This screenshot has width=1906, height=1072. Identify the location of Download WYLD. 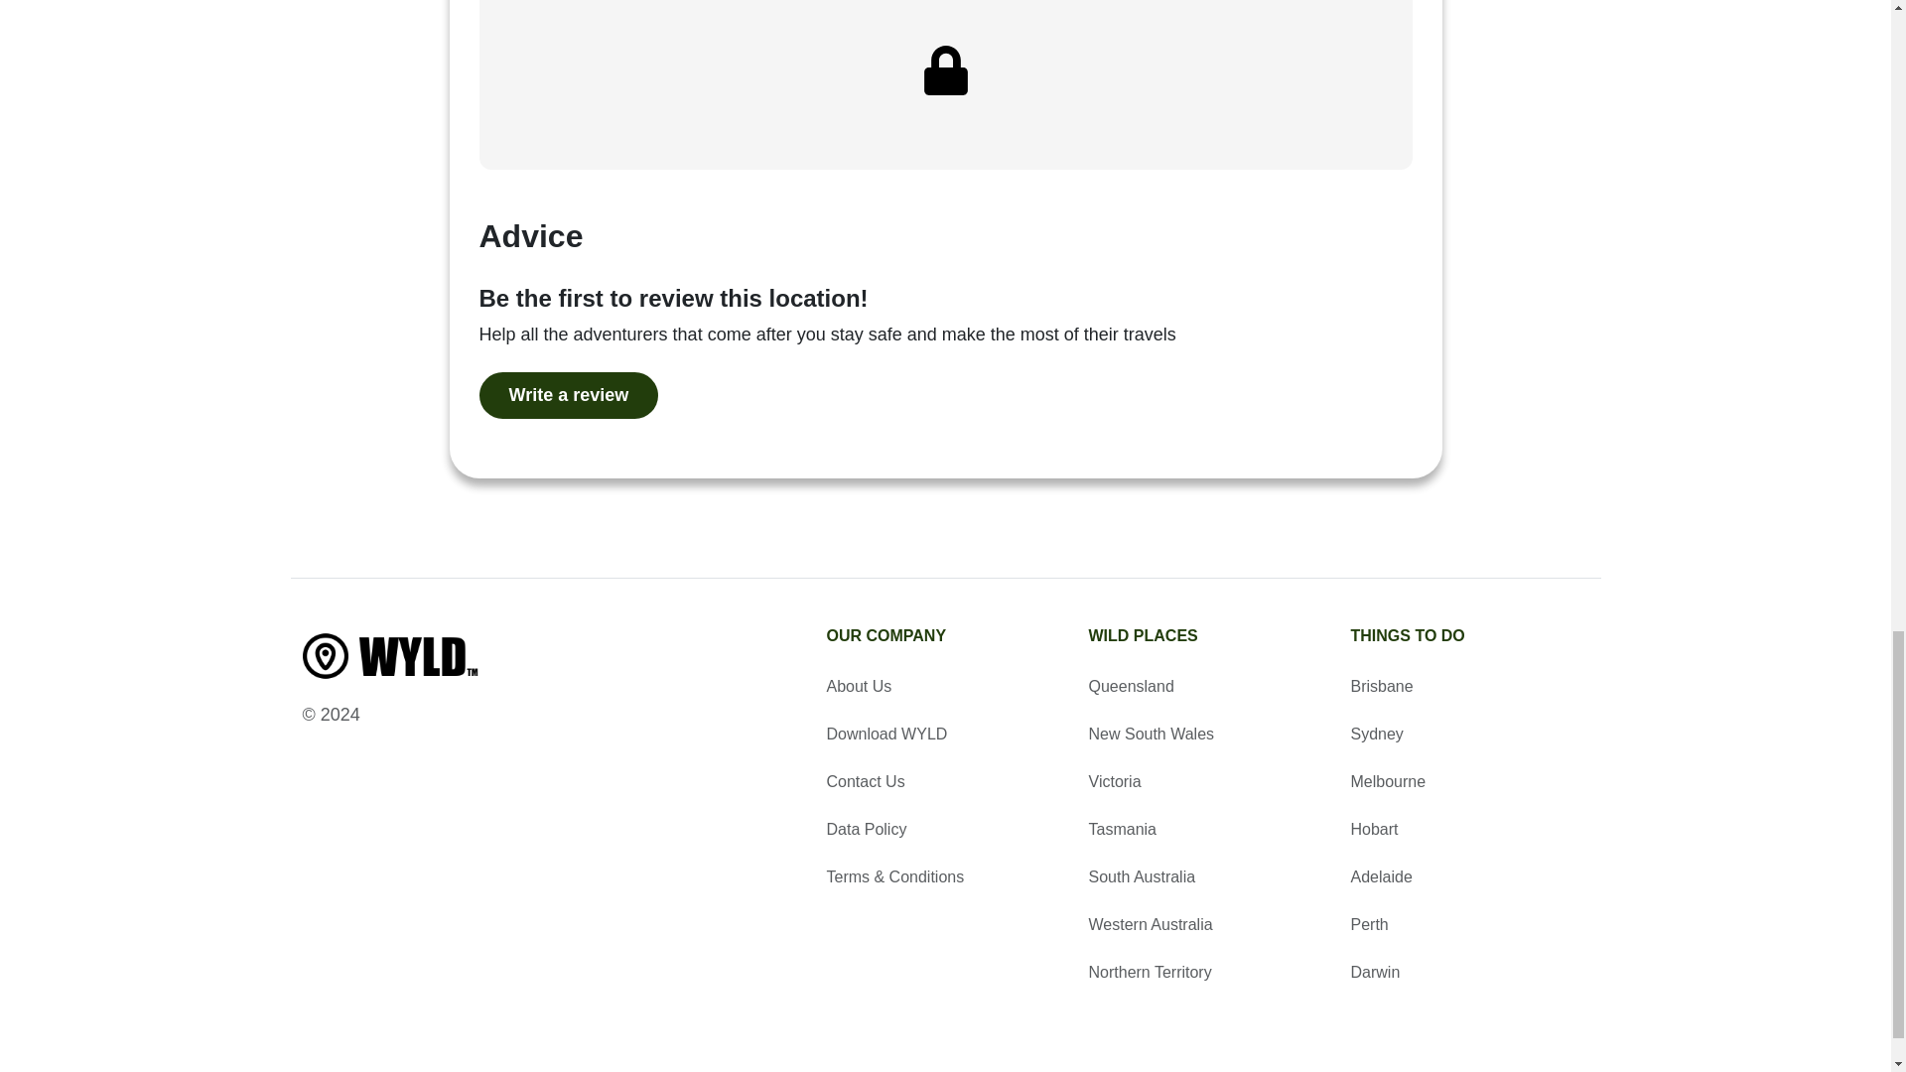
(944, 734).